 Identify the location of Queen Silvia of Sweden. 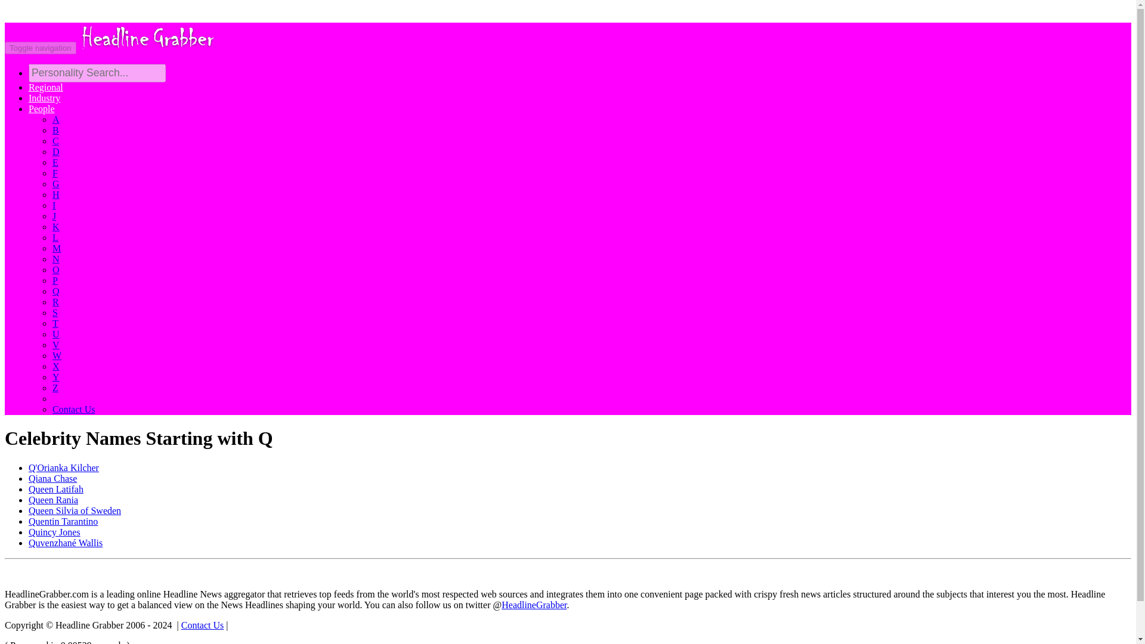
(75, 510).